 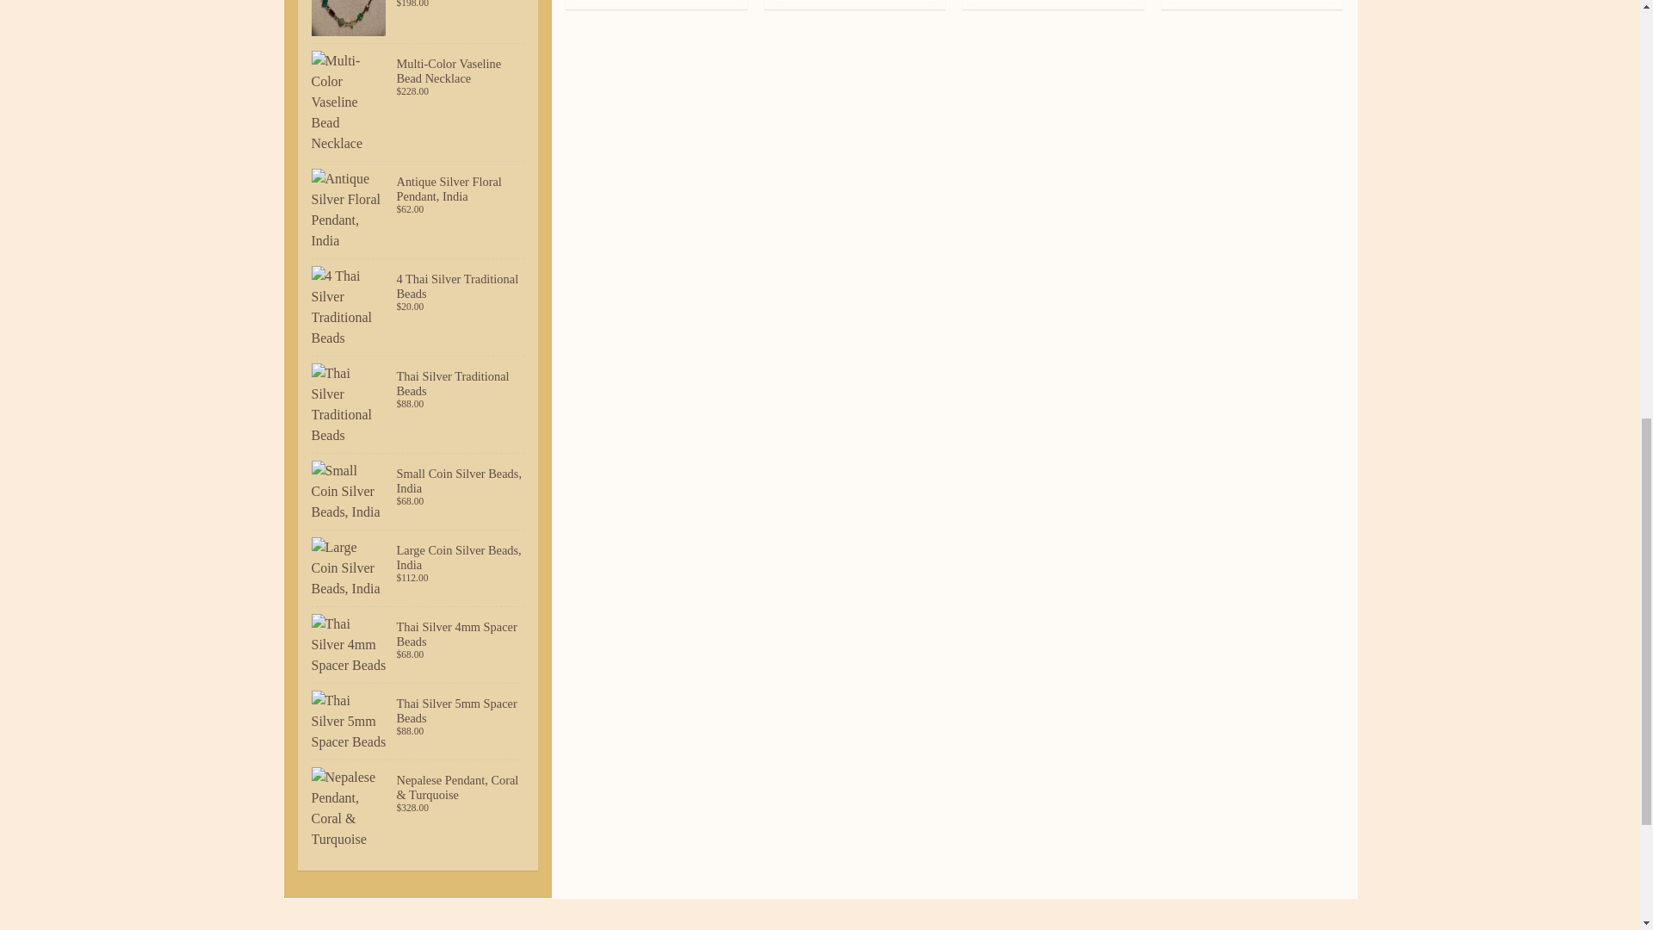 I want to click on Antique Silver Floral Pendant, India, so click(x=418, y=210).